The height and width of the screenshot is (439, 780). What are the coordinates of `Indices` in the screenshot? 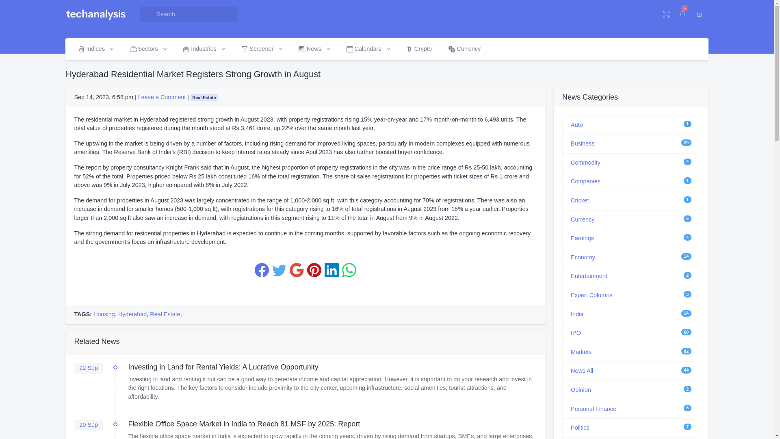 It's located at (95, 49).